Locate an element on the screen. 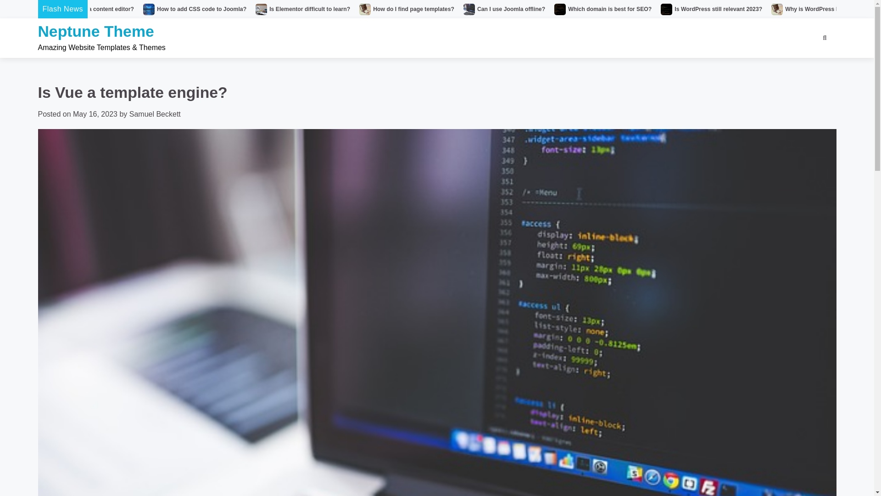  Can I use Joomla offline? is located at coordinates (511, 9).